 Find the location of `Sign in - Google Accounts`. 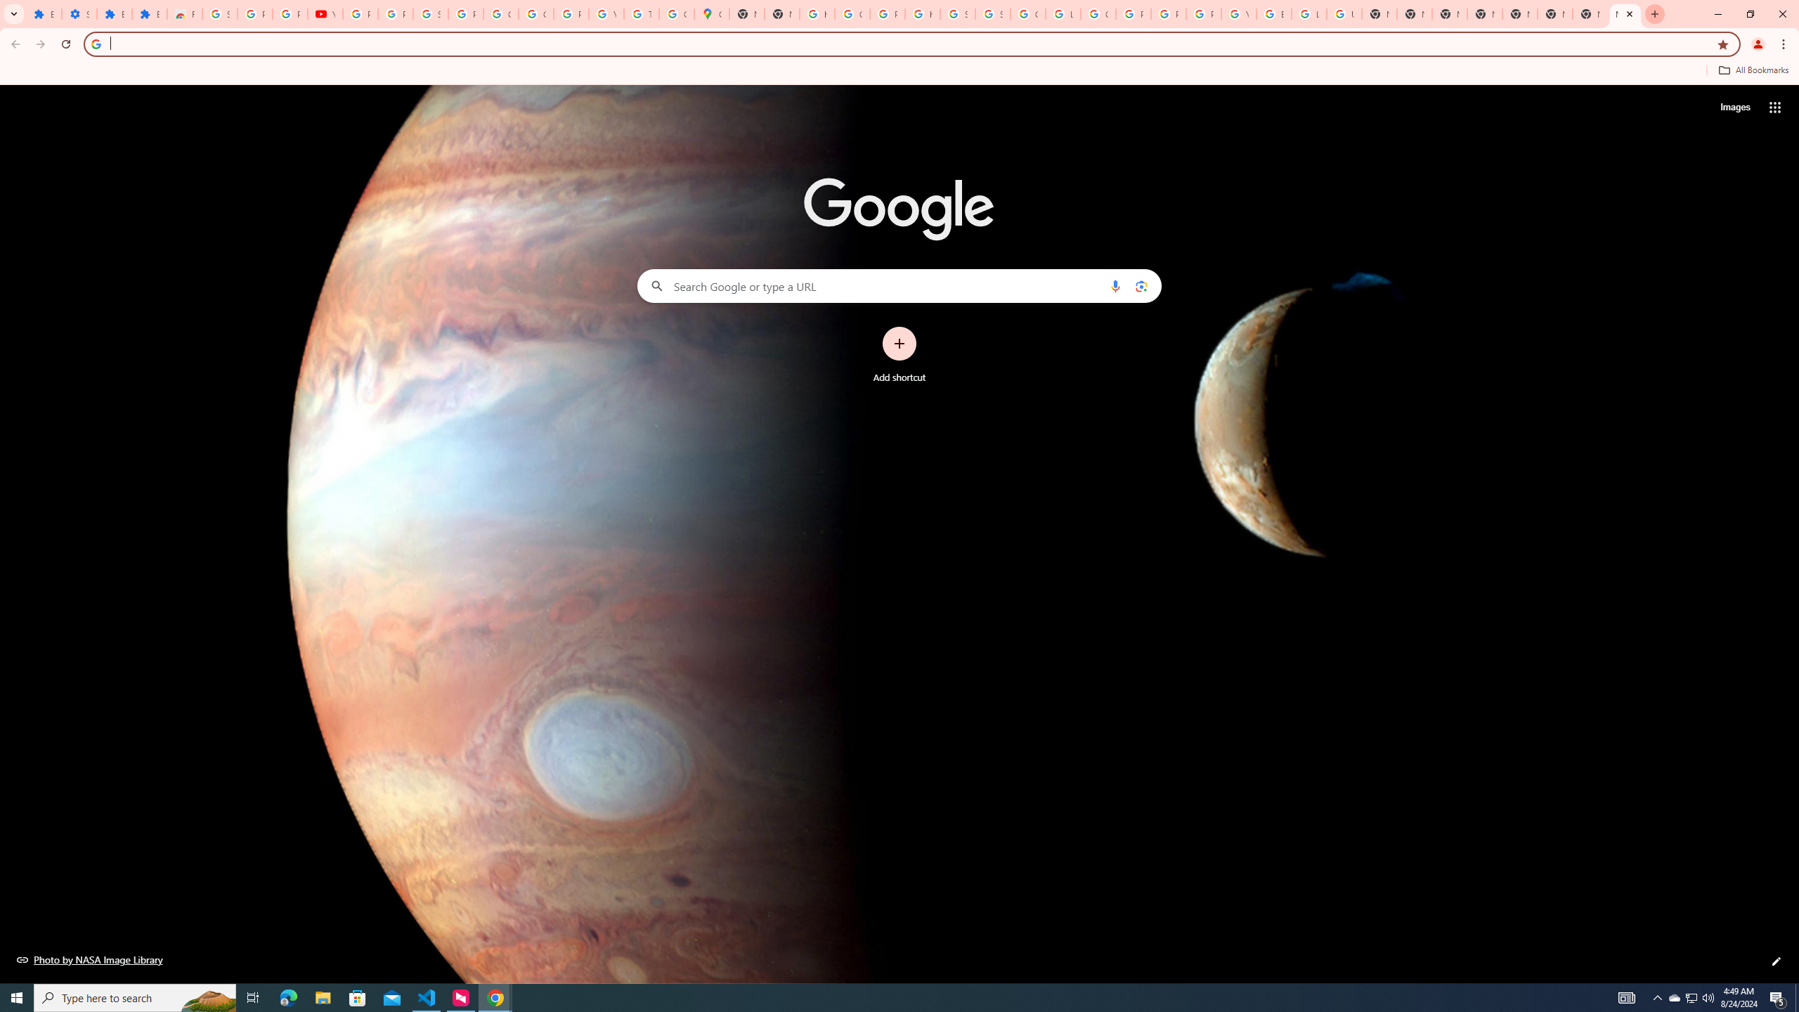

Sign in - Google Accounts is located at coordinates (430, 14).